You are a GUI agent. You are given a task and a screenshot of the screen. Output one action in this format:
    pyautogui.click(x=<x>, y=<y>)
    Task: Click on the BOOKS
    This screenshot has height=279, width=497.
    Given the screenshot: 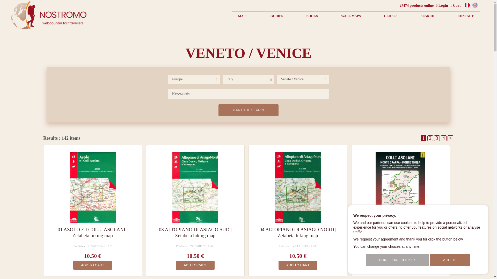 What is the action you would take?
    pyautogui.click(x=312, y=16)
    